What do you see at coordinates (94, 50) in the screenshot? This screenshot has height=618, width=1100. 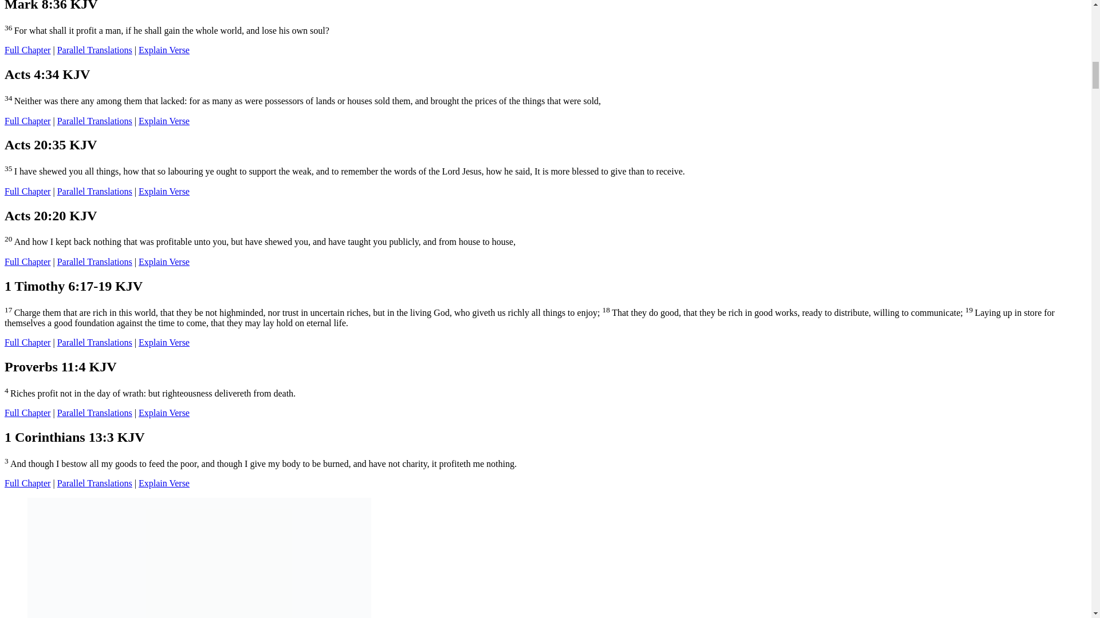 I see `Parallel Translations` at bounding box center [94, 50].